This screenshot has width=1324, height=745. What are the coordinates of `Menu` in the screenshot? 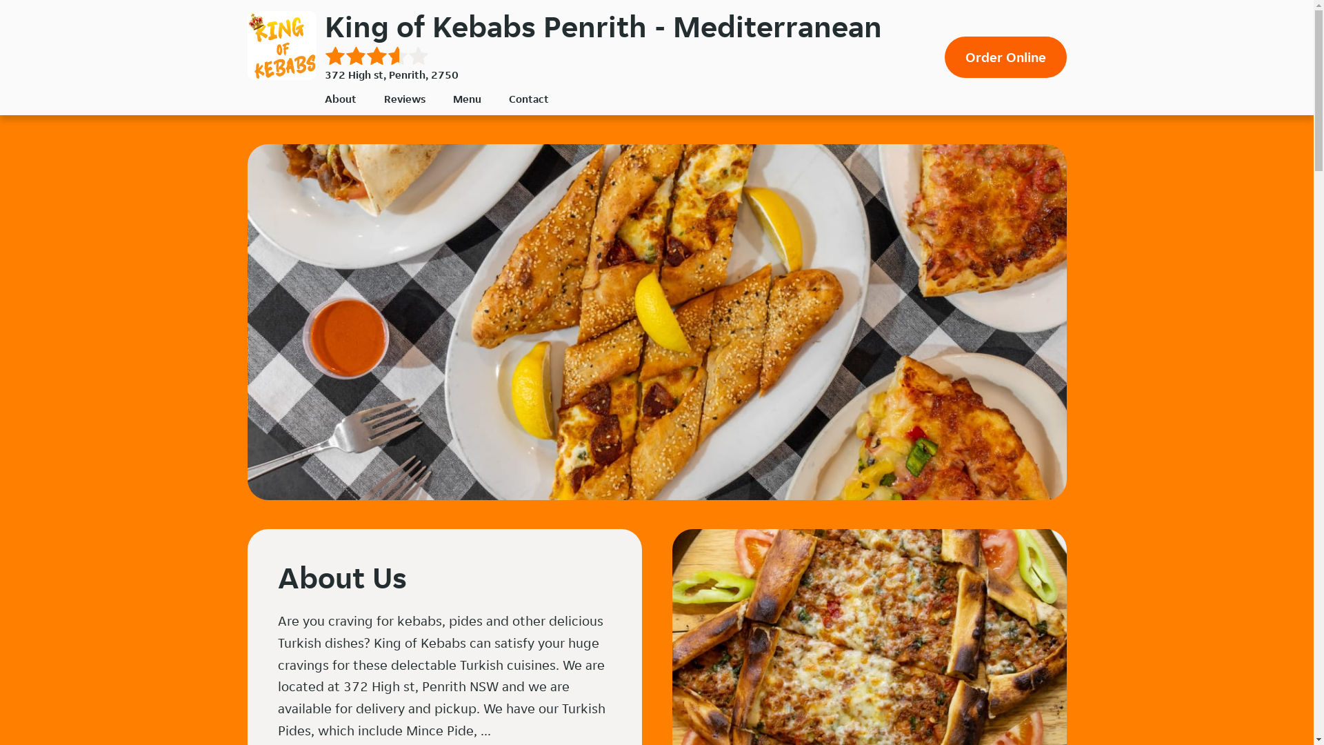 It's located at (466, 99).